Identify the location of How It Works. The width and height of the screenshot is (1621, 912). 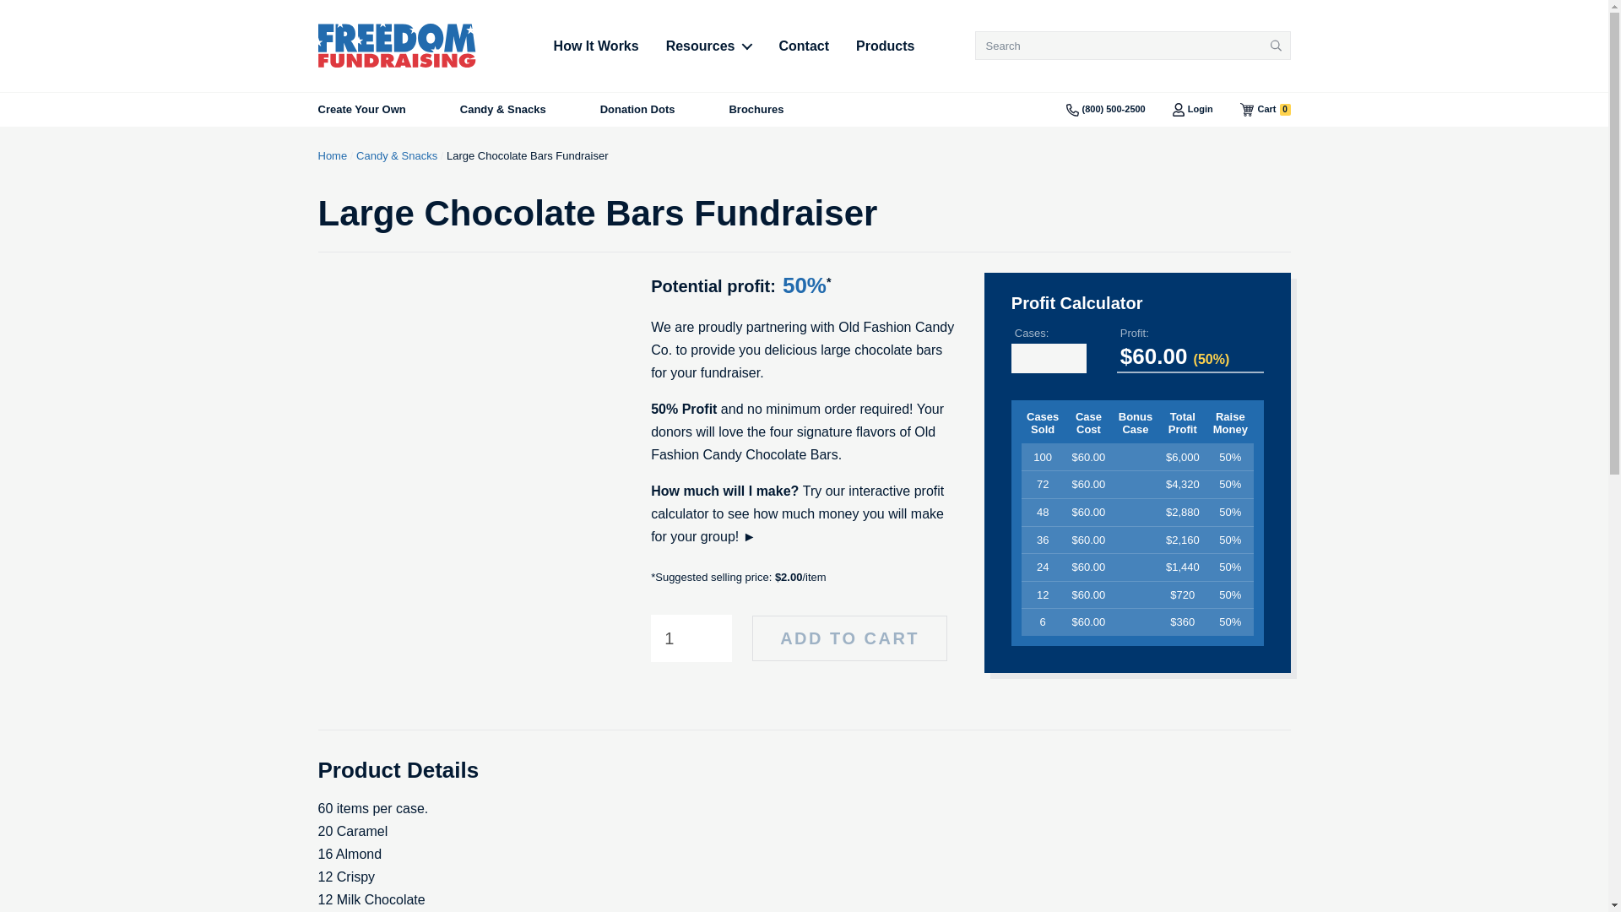
(849, 638).